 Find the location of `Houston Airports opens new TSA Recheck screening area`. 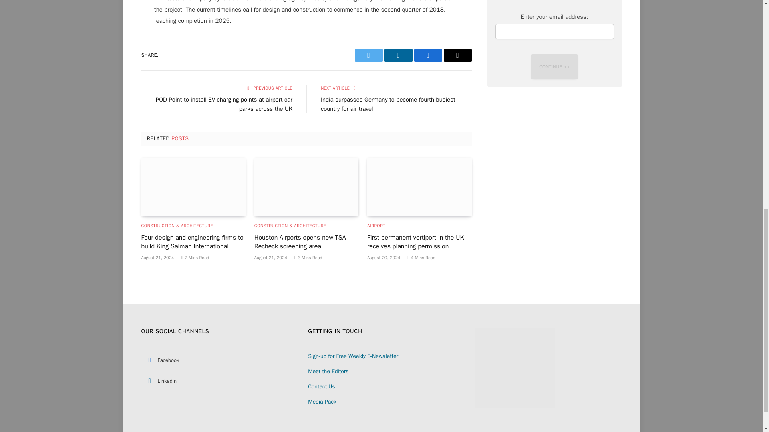

Houston Airports opens new TSA Recheck screening area is located at coordinates (306, 187).